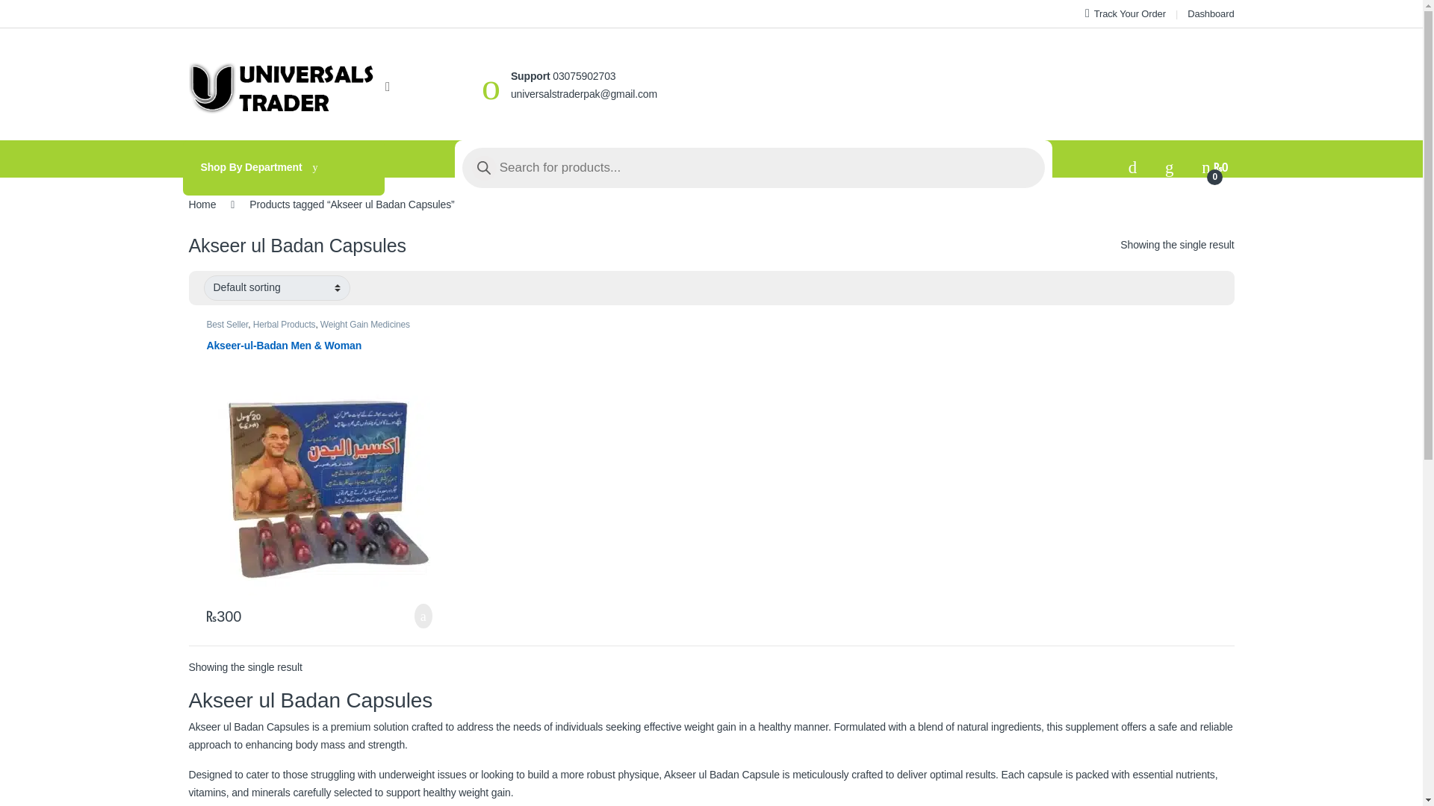 The height and width of the screenshot is (806, 1434). I want to click on Shop By Department, so click(282, 167).